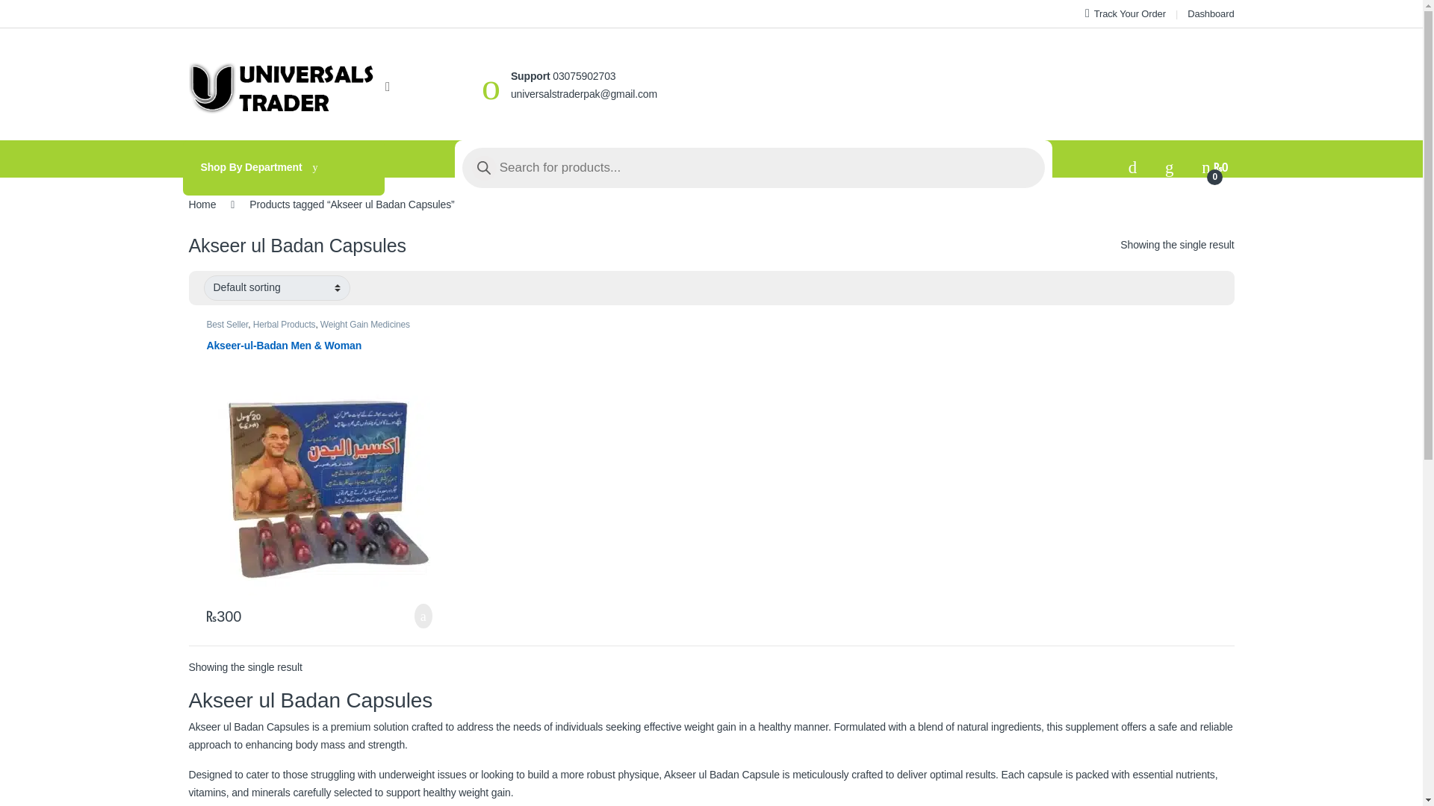 The height and width of the screenshot is (806, 1434). I want to click on Shop By Department, so click(282, 167).